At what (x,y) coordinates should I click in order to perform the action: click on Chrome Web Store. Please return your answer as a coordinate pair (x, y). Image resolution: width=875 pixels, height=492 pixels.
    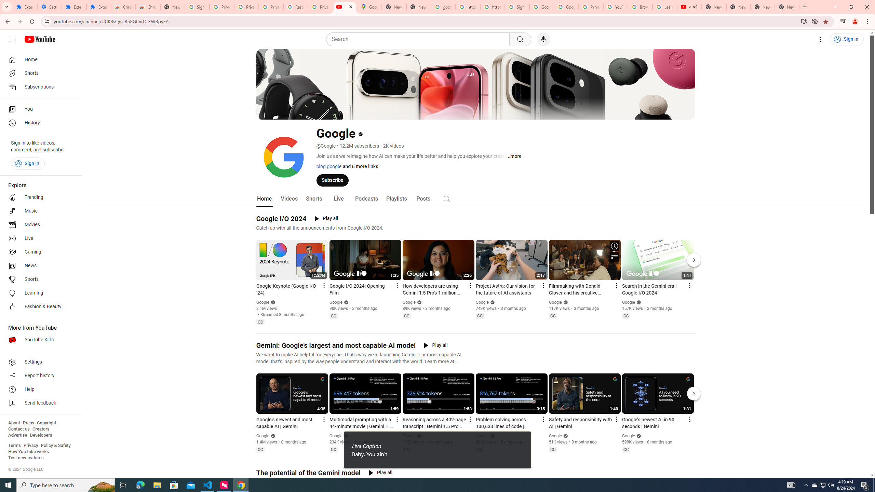
    Looking at the image, I should click on (123, 7).